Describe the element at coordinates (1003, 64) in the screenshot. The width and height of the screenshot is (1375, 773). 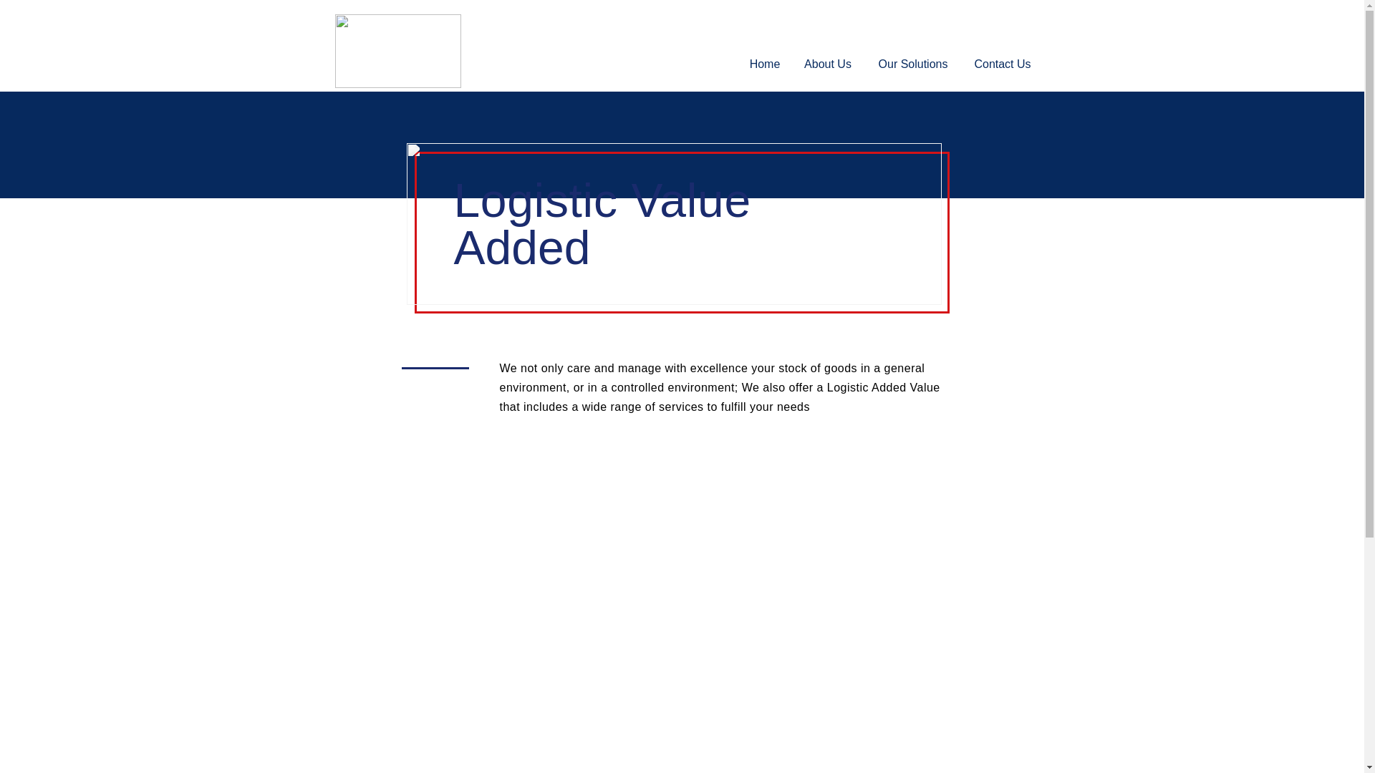
I see `Contact Us` at that location.